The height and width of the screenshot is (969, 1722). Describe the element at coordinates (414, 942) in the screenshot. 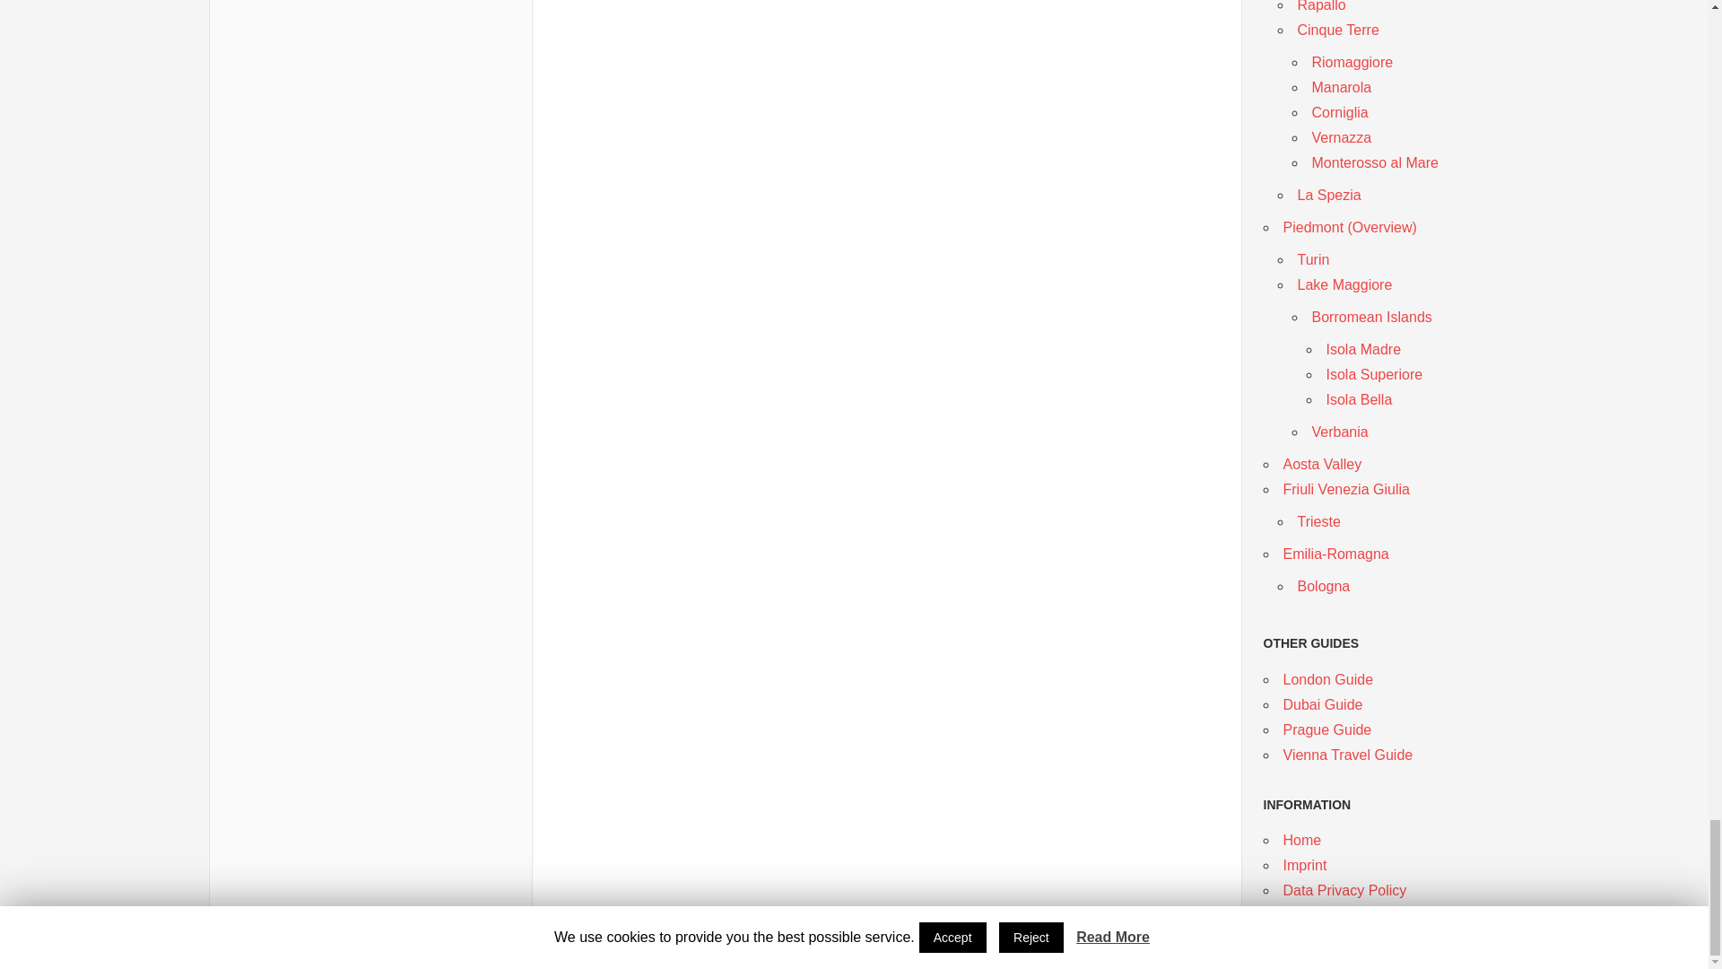

I see `Admiral WordPress Theme` at that location.